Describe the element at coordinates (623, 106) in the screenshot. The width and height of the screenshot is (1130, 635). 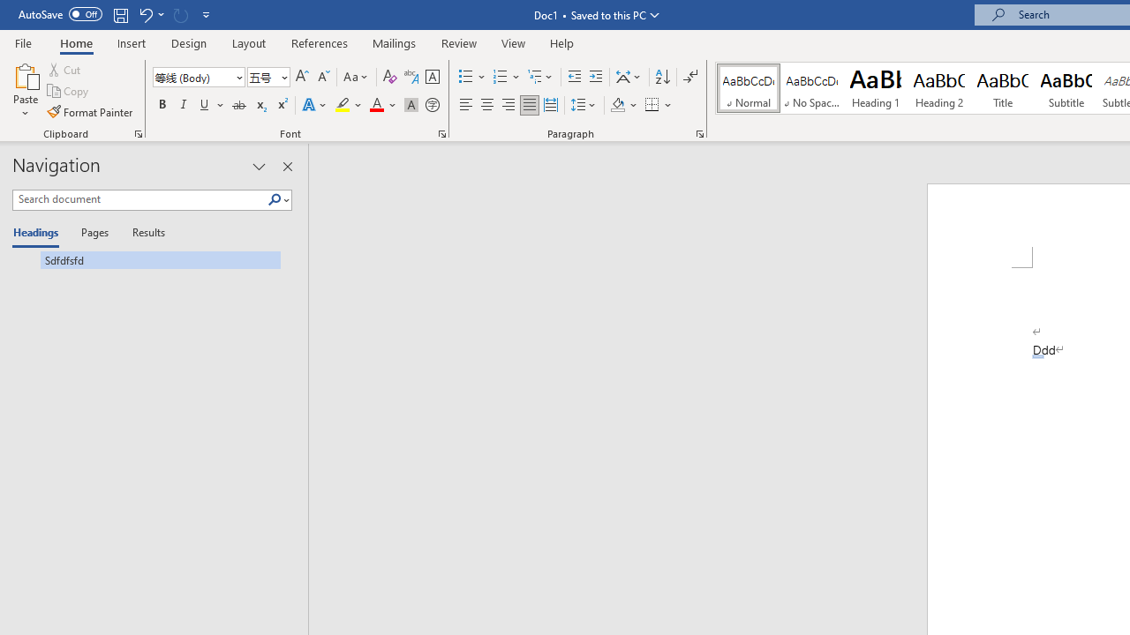
I see `Shading` at that location.